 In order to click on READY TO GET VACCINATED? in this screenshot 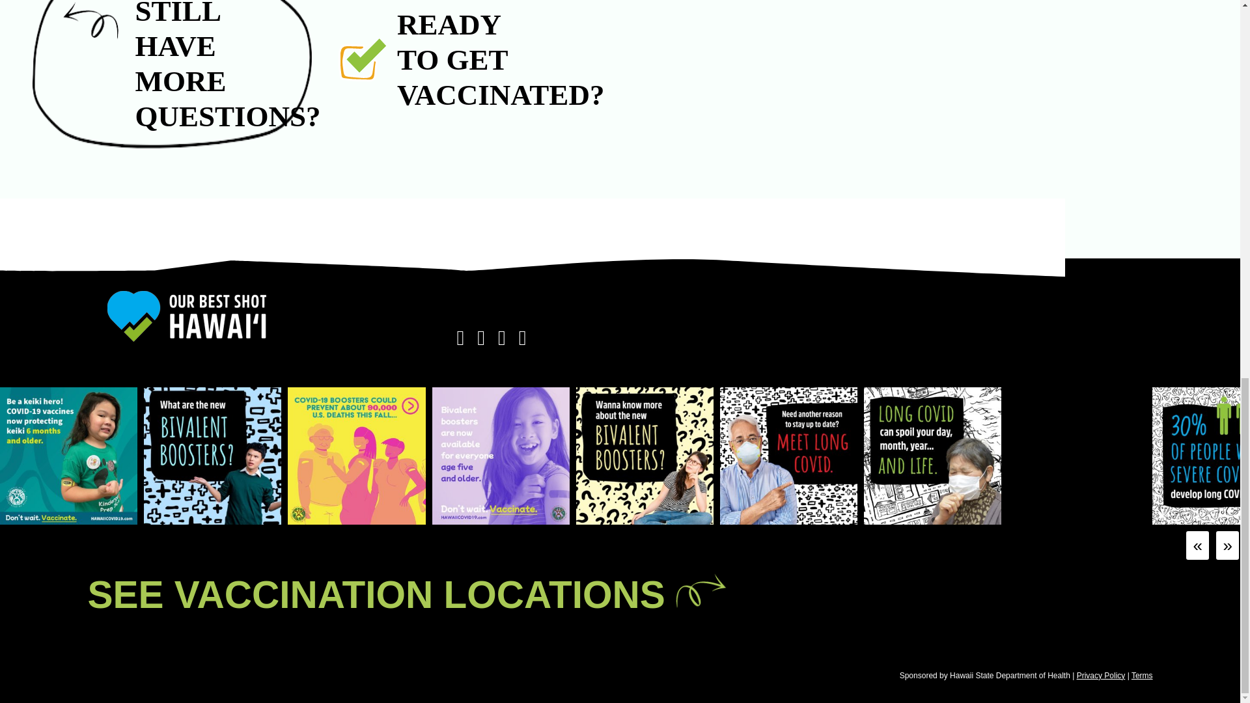, I will do `click(436, 59)`.